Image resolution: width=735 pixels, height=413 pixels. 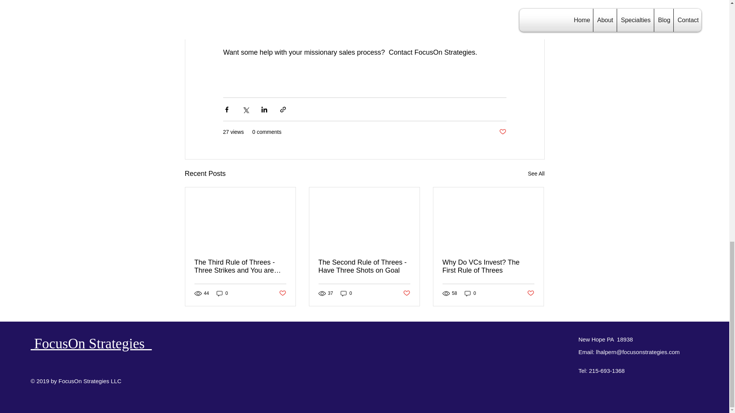 What do you see at coordinates (502, 132) in the screenshot?
I see `Post not marked as liked` at bounding box center [502, 132].